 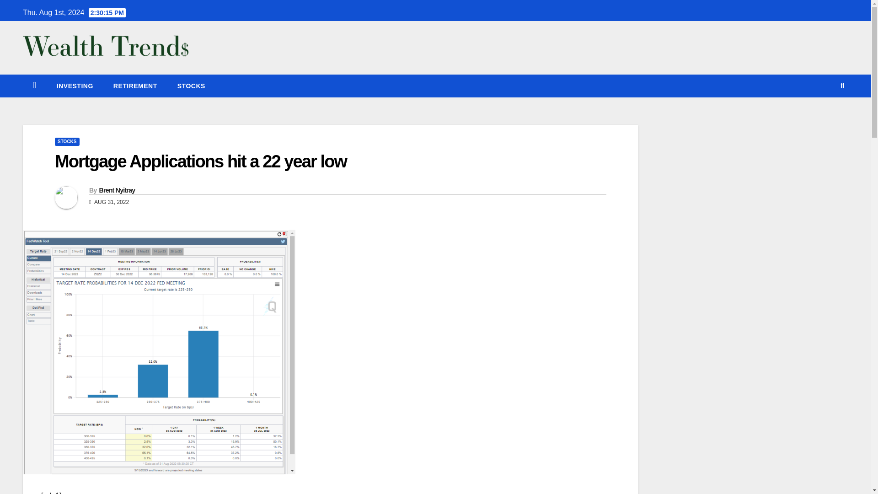 What do you see at coordinates (75, 86) in the screenshot?
I see `INVESTING` at bounding box center [75, 86].